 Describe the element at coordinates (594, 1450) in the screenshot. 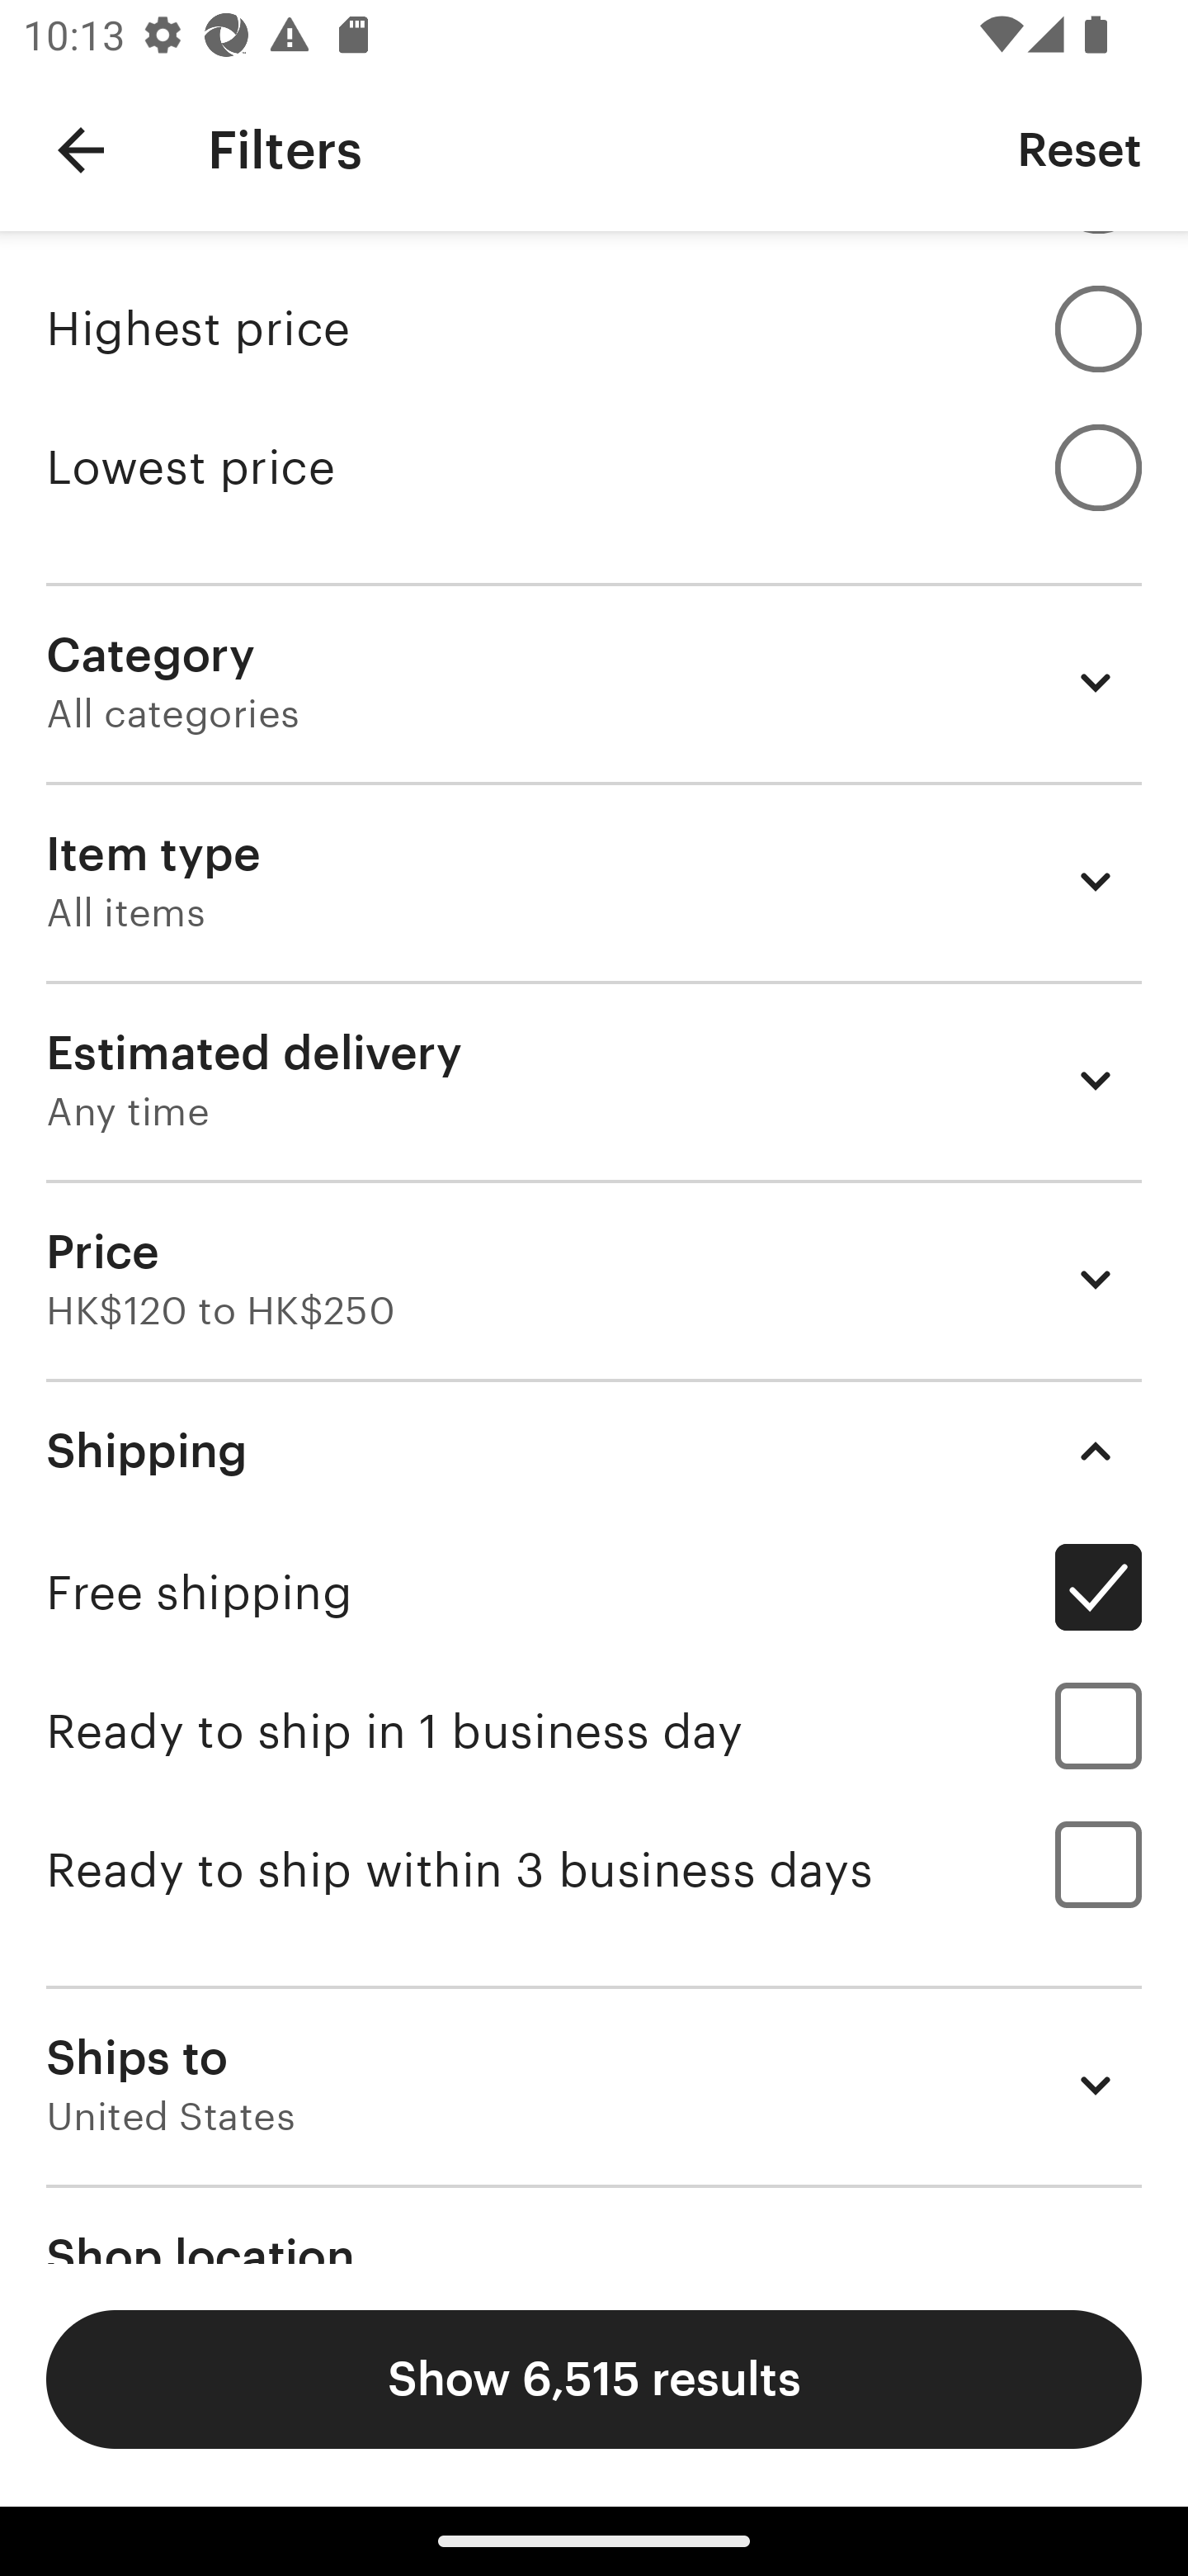

I see `Shipping` at that location.